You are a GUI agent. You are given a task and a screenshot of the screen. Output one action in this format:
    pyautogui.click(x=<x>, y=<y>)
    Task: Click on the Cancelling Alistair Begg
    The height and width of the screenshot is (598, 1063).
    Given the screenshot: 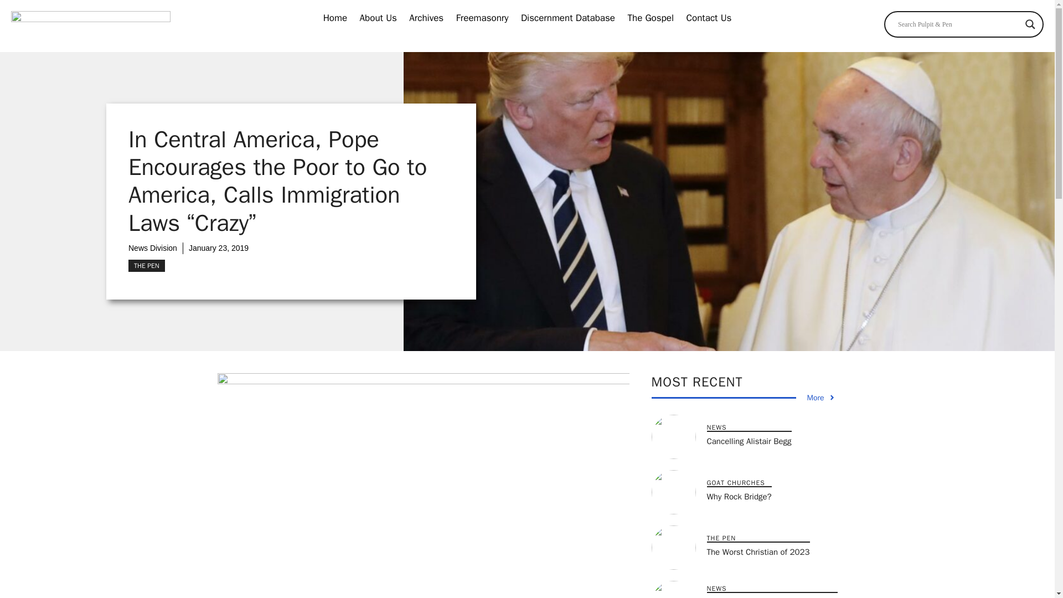 What is the action you would take?
    pyautogui.click(x=749, y=441)
    